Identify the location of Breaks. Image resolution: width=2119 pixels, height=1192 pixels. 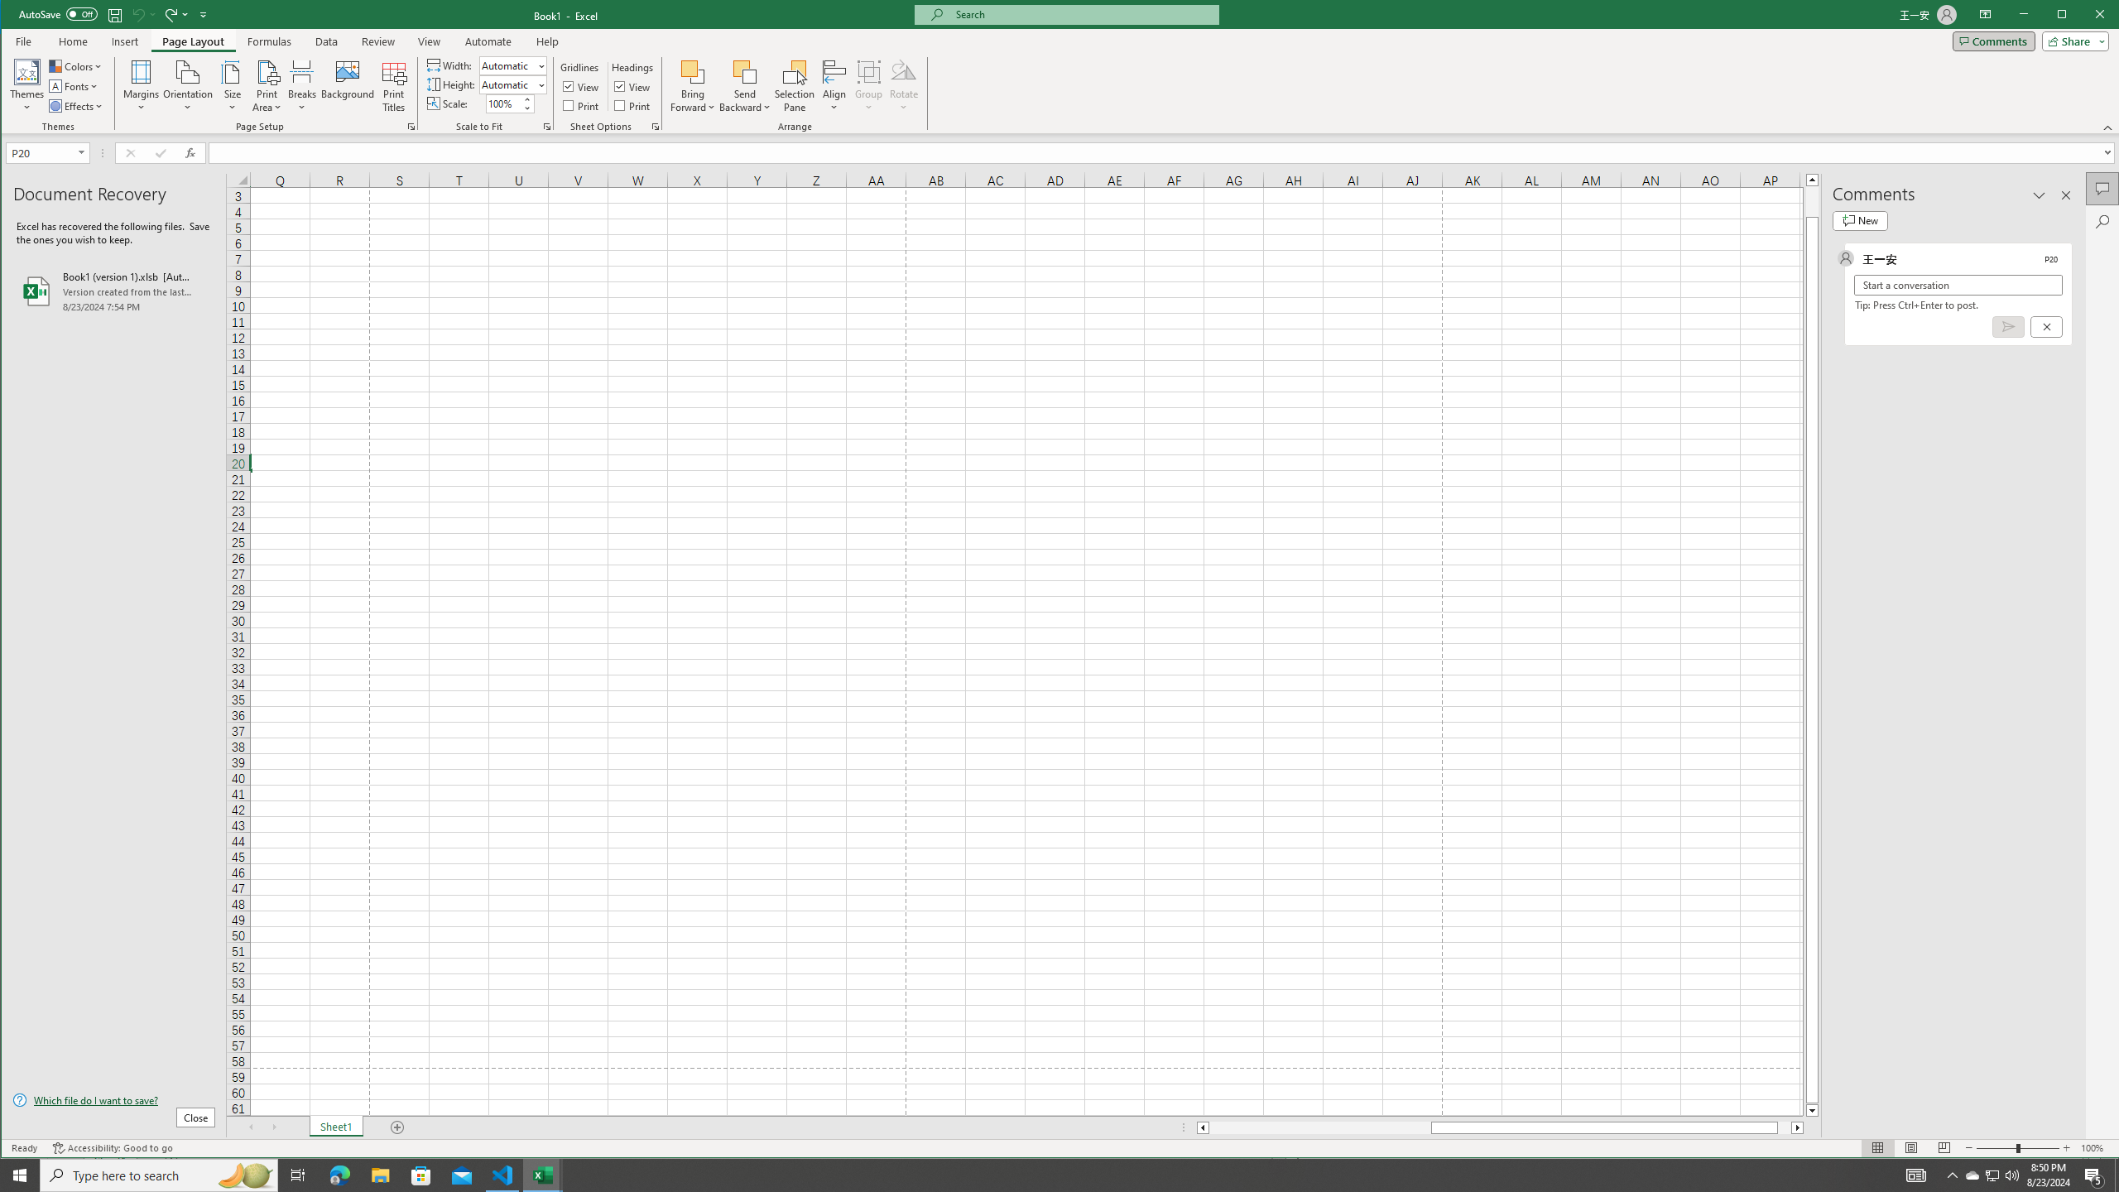
(301, 86).